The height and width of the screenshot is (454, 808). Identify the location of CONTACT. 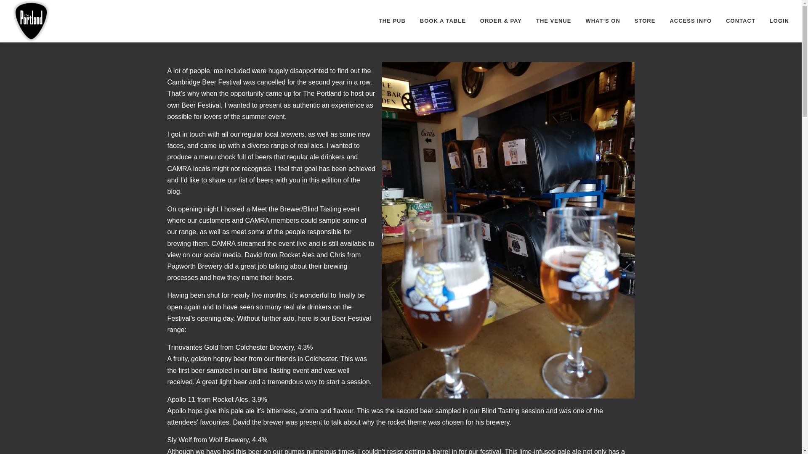
(741, 21).